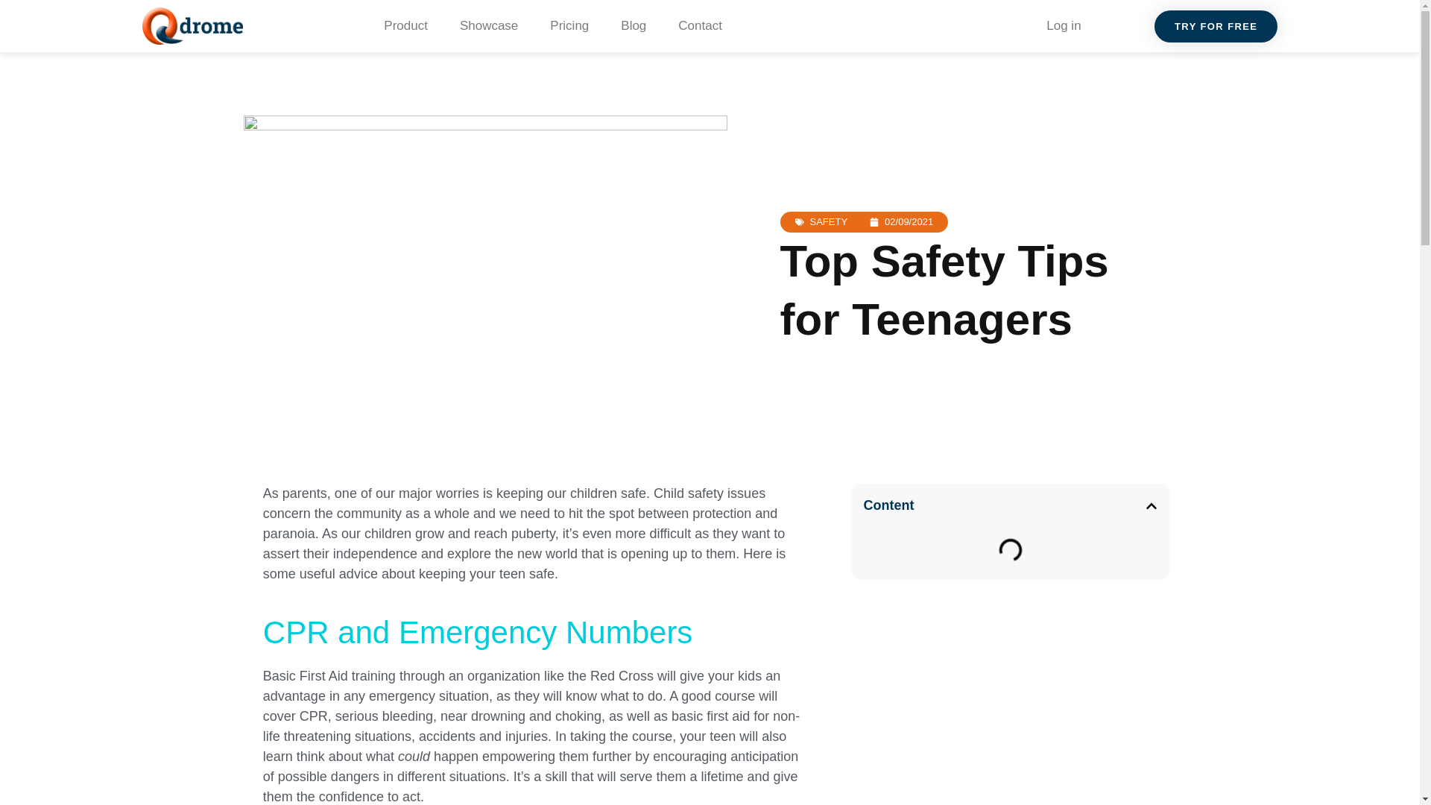  Describe the element at coordinates (634, 26) in the screenshot. I see `Blog` at that location.